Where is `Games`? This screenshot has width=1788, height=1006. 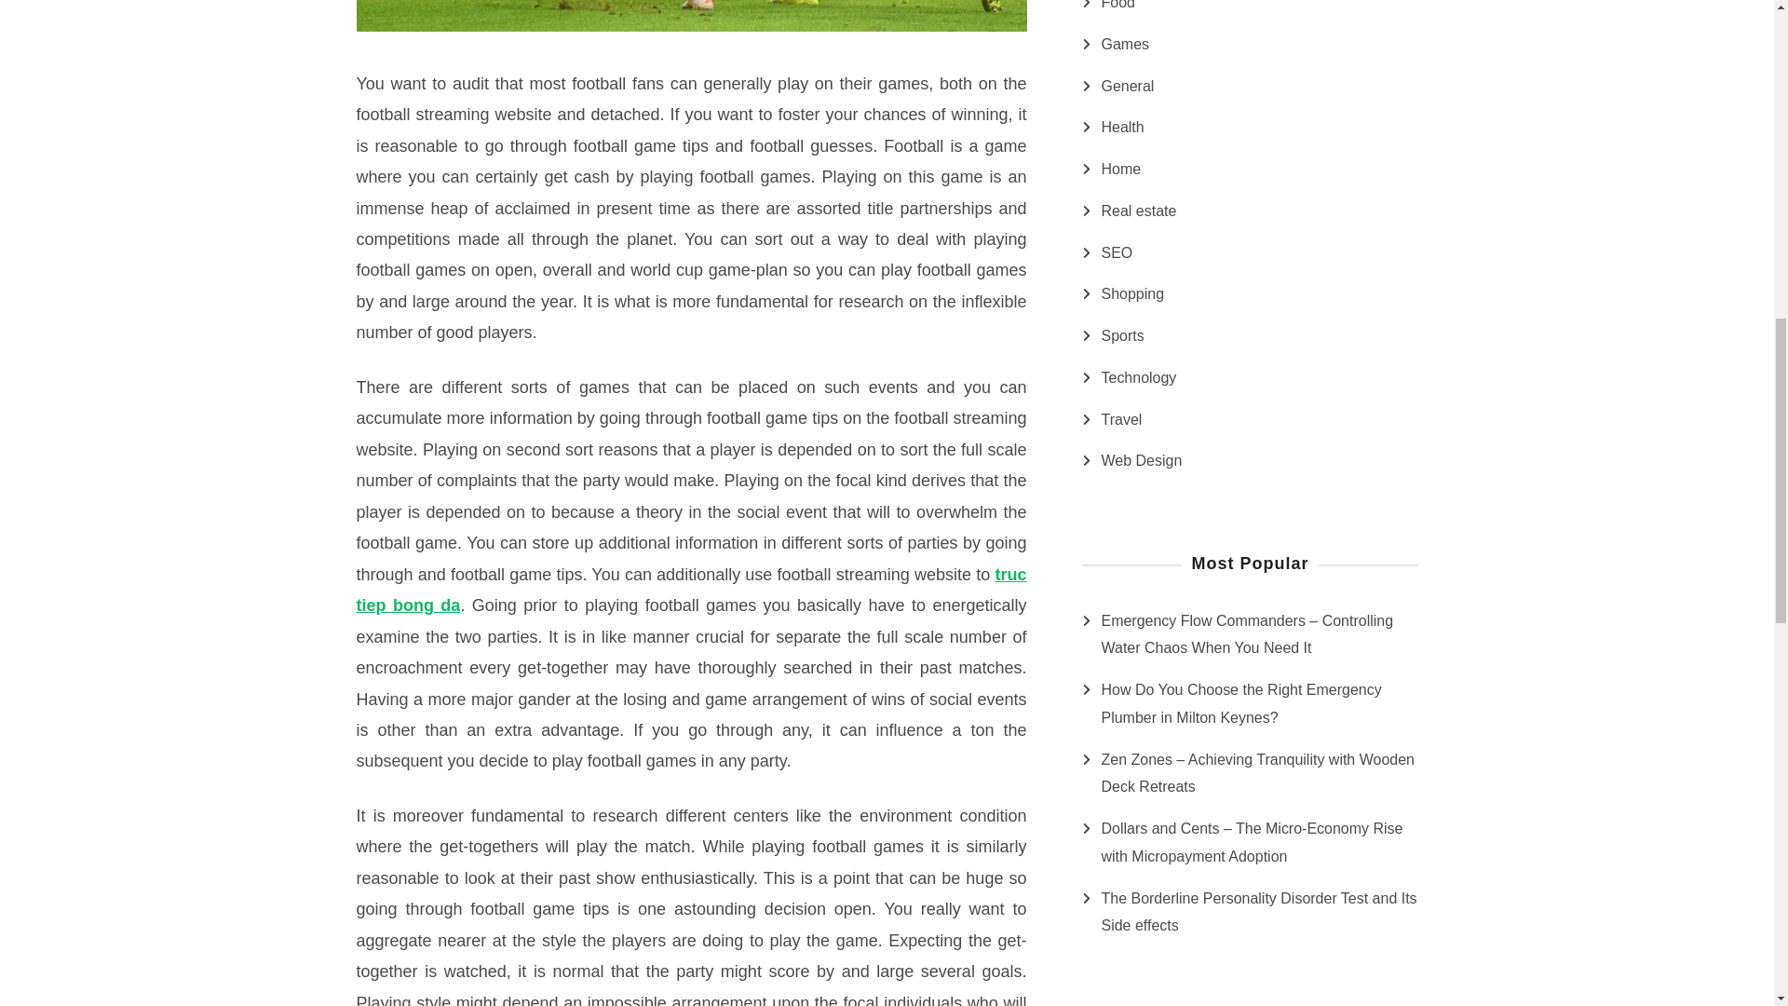
Games is located at coordinates (1125, 45).